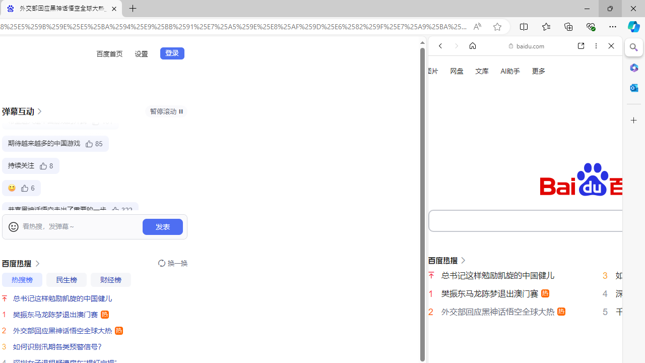 This screenshot has height=363, width=645. Describe the element at coordinates (596, 46) in the screenshot. I see `More options` at that location.